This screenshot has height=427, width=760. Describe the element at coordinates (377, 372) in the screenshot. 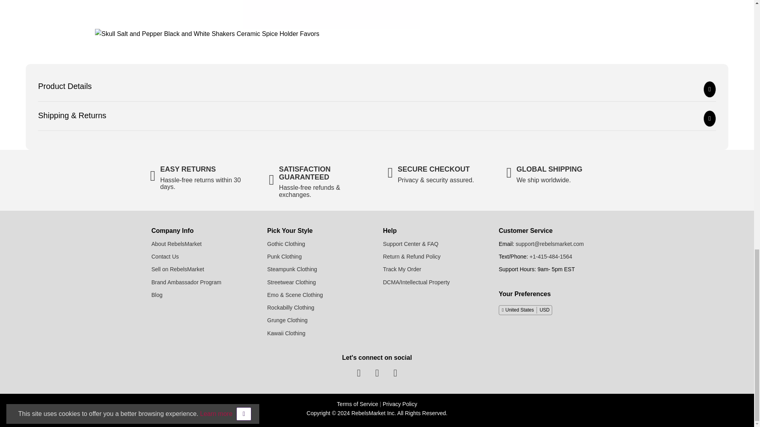

I see `pinterest` at that location.